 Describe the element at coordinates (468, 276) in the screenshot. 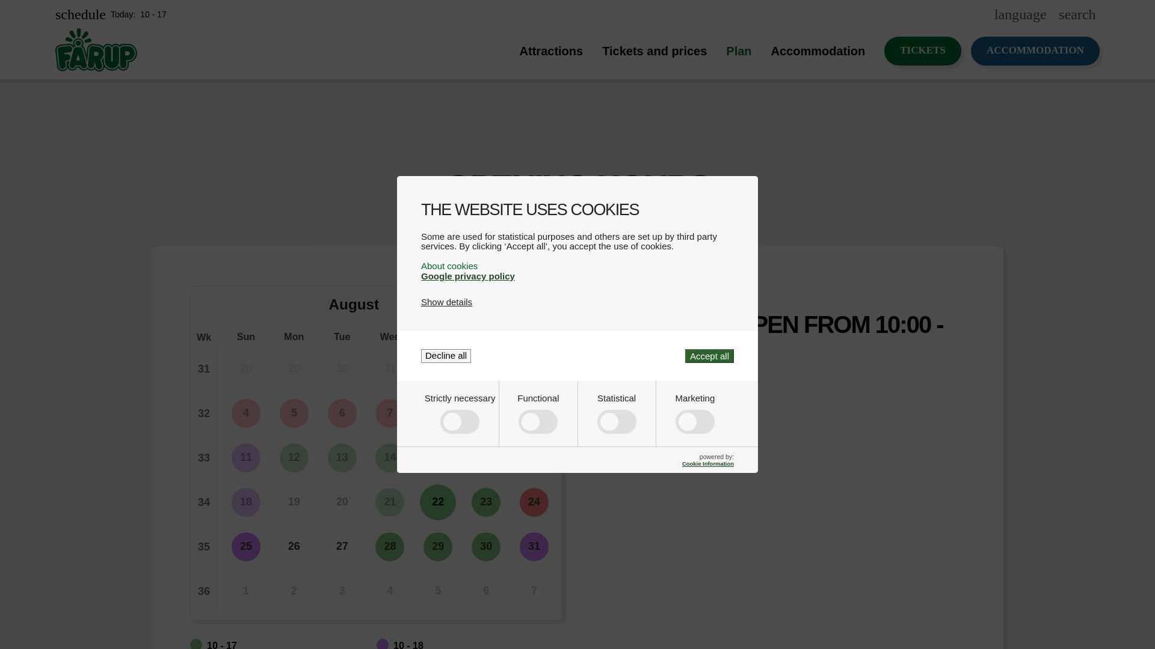

I see `Google privacy policy` at that location.